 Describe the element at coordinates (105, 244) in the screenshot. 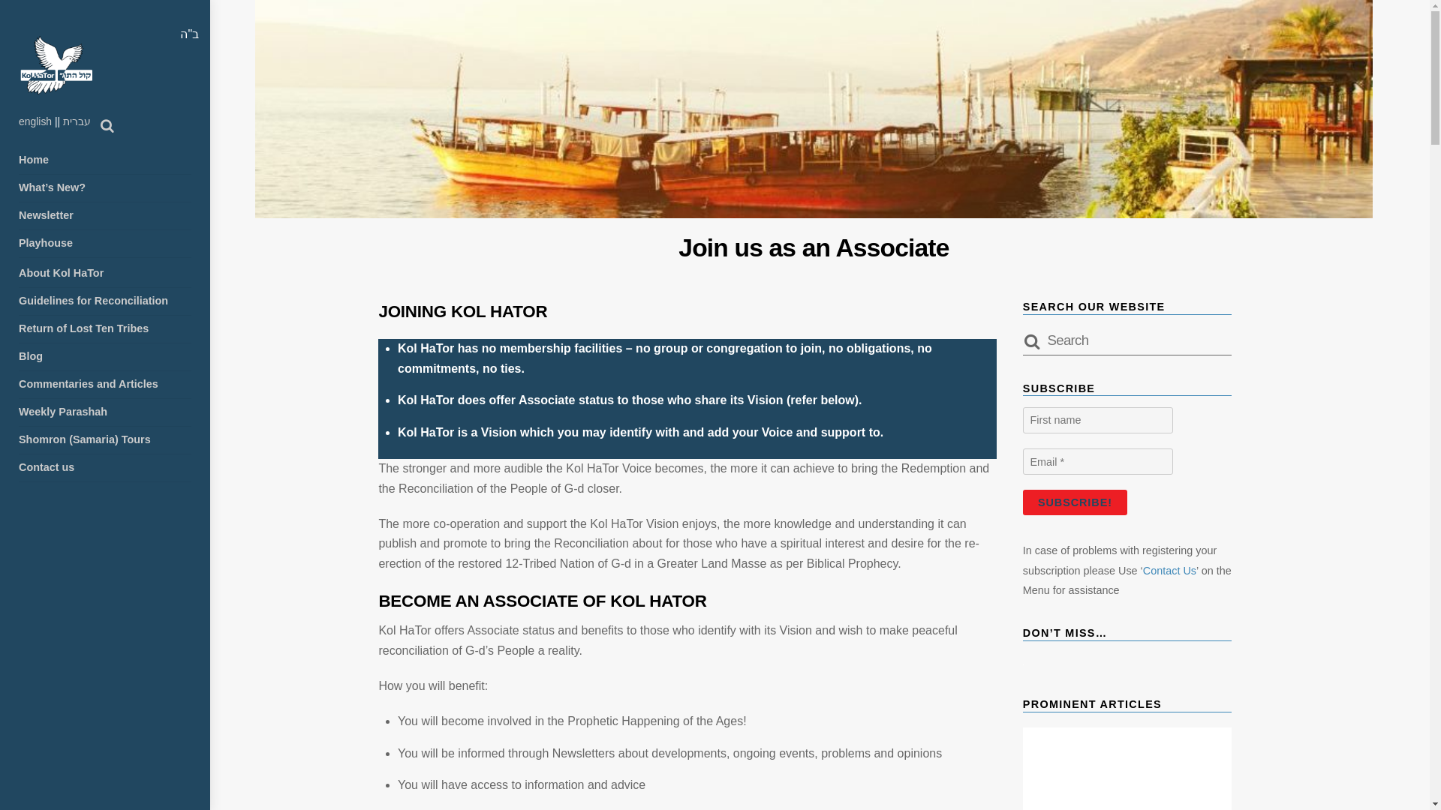

I see `Playhouse` at that location.